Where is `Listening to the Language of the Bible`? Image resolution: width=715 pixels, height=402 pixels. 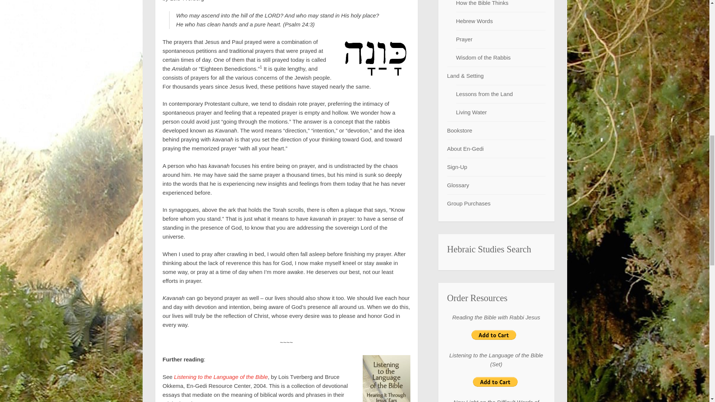
Listening to the Language of the Bible is located at coordinates (220, 377).